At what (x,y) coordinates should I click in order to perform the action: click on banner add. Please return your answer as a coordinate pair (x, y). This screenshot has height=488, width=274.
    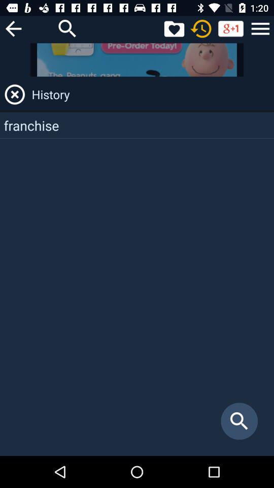
    Looking at the image, I should click on (137, 60).